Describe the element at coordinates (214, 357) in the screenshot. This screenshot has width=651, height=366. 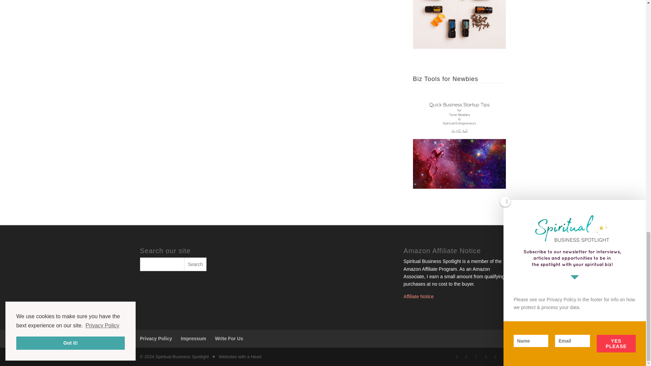
I see `made with love` at that location.